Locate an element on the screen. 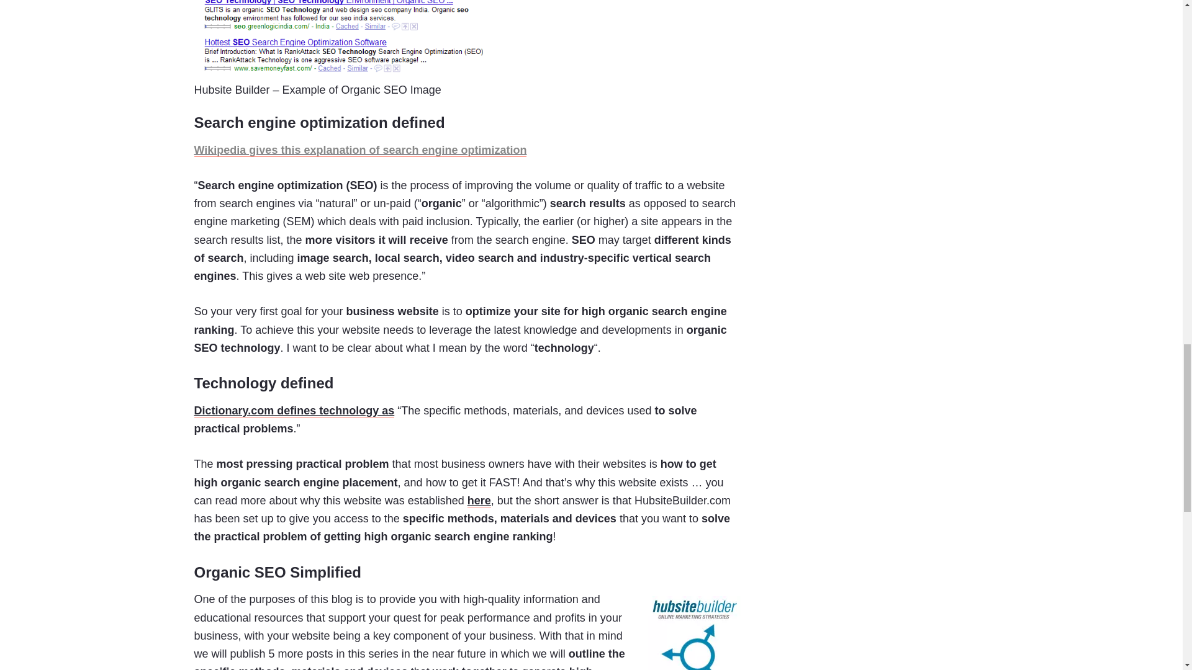 The width and height of the screenshot is (1192, 670). HubSite Builder - Wikipedia defines SEO  is located at coordinates (360, 150).